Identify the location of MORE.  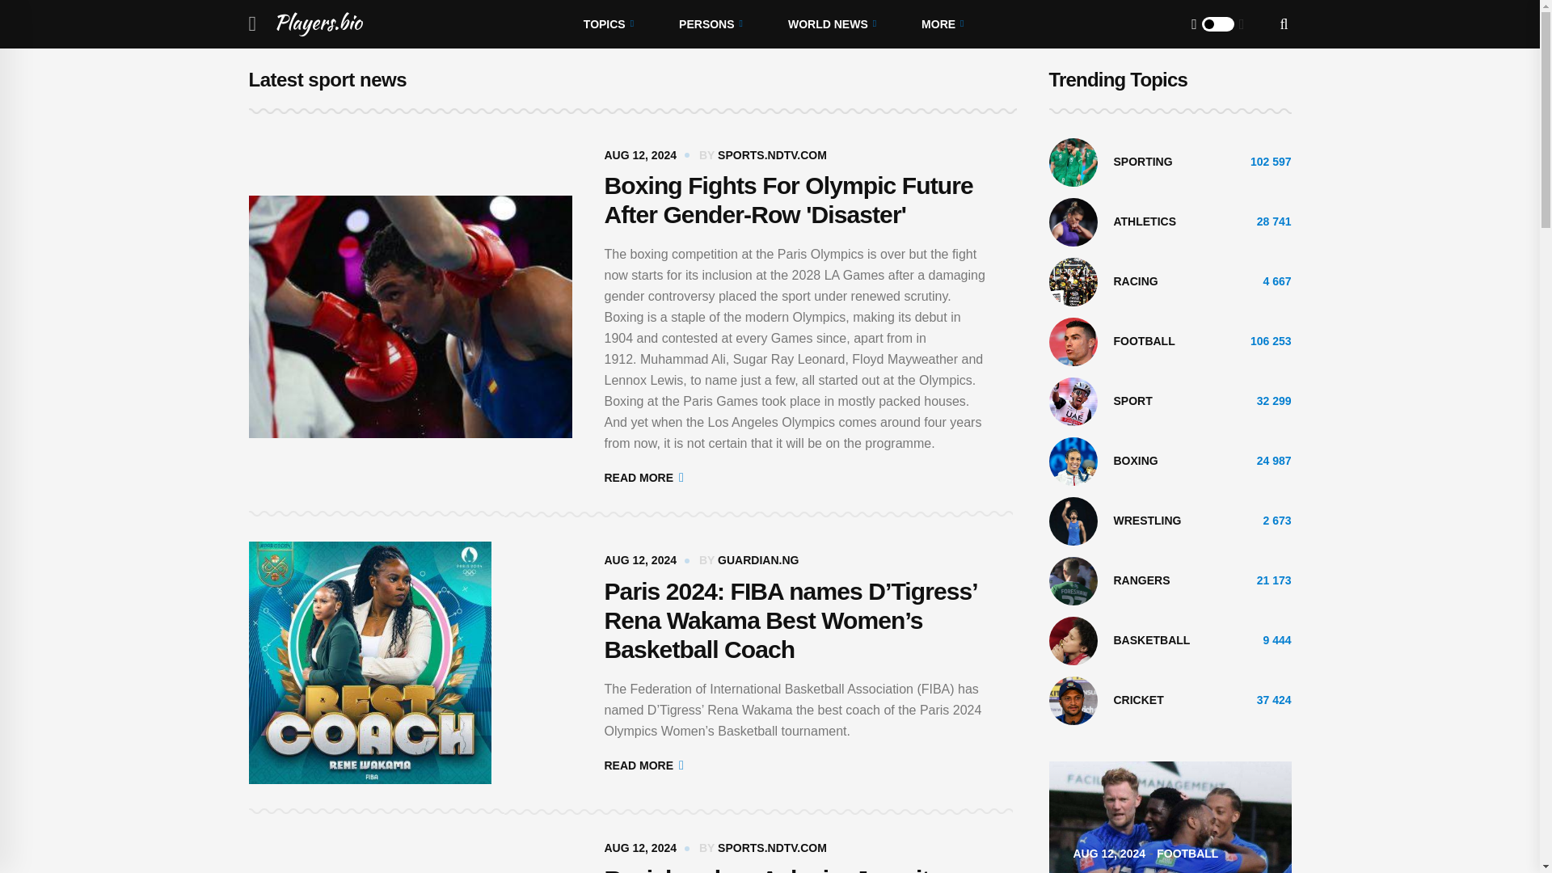
(942, 24).